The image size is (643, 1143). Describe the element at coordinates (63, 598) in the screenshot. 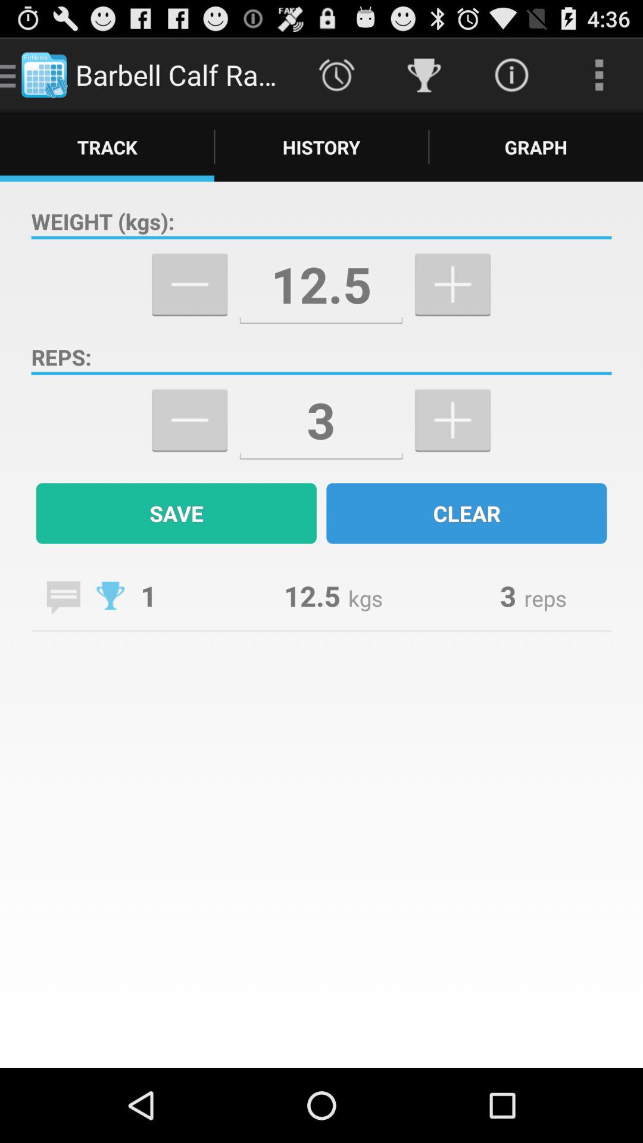

I see `leave comment` at that location.